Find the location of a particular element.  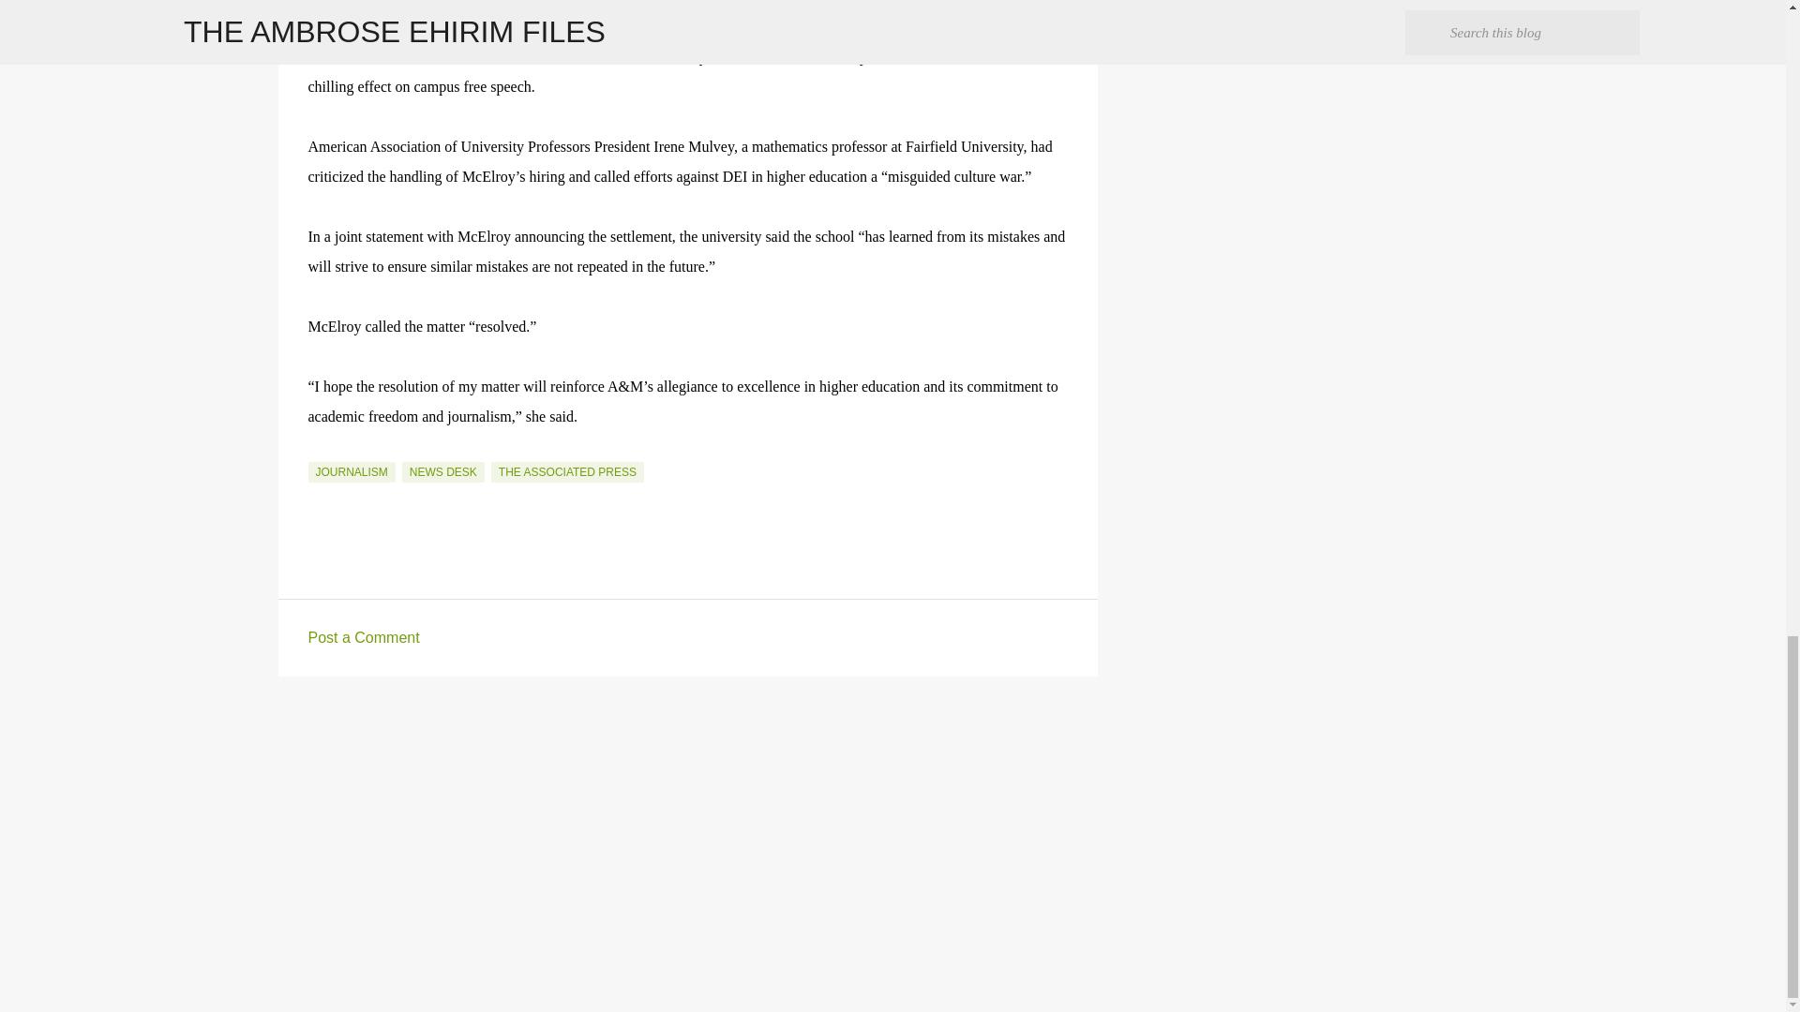

Email Post is located at coordinates (319, 451).